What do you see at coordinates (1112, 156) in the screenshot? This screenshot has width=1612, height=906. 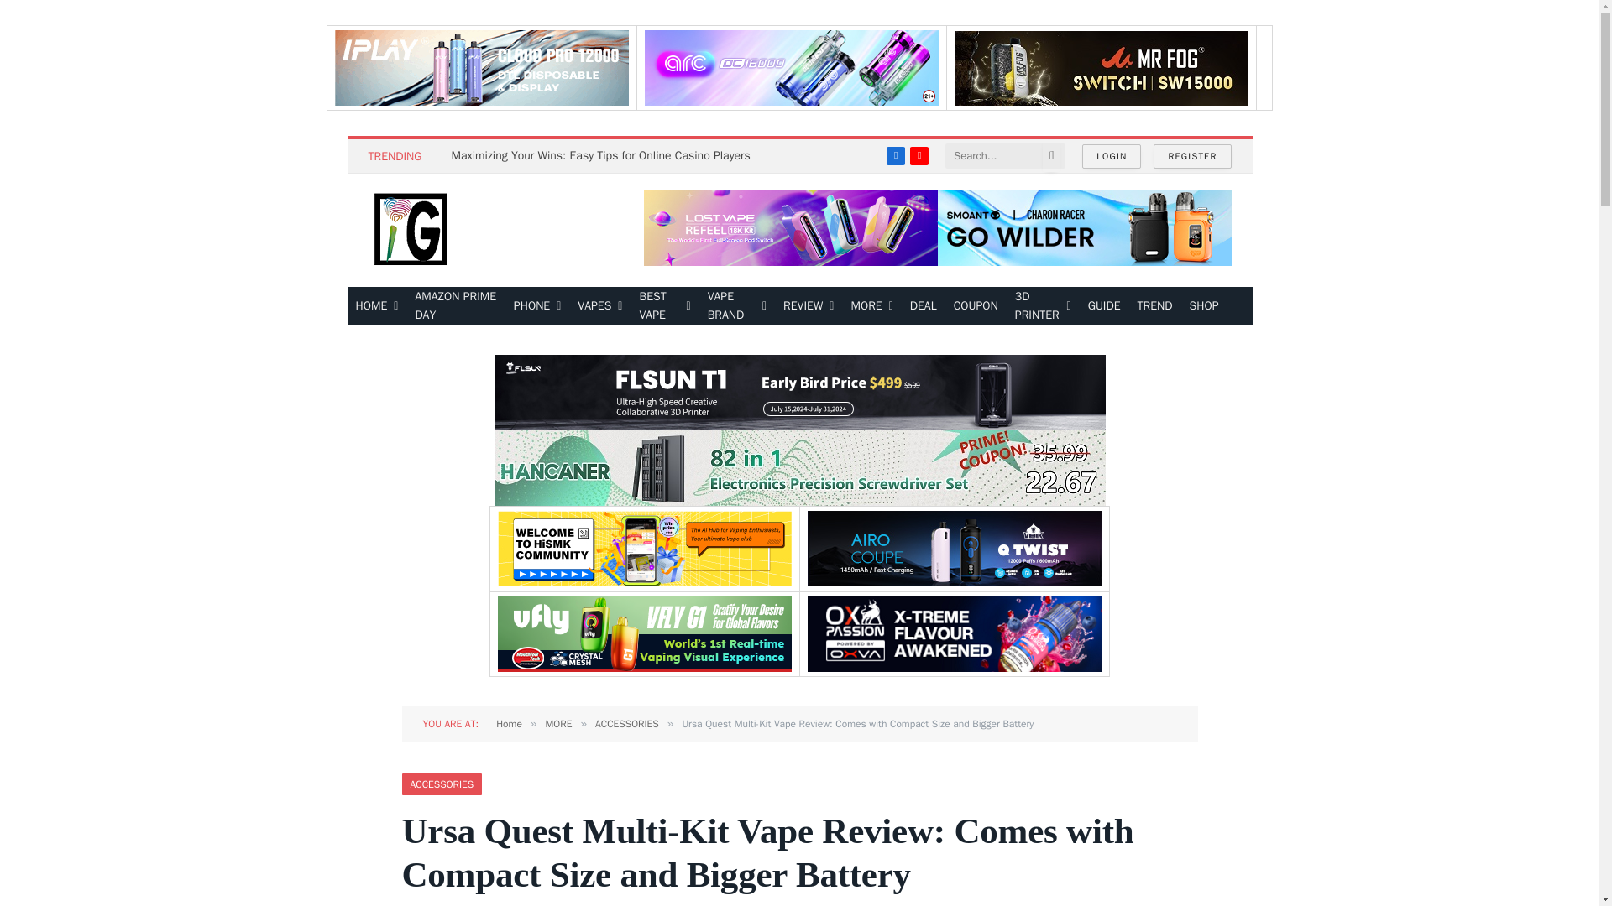 I see `LOGIN` at bounding box center [1112, 156].